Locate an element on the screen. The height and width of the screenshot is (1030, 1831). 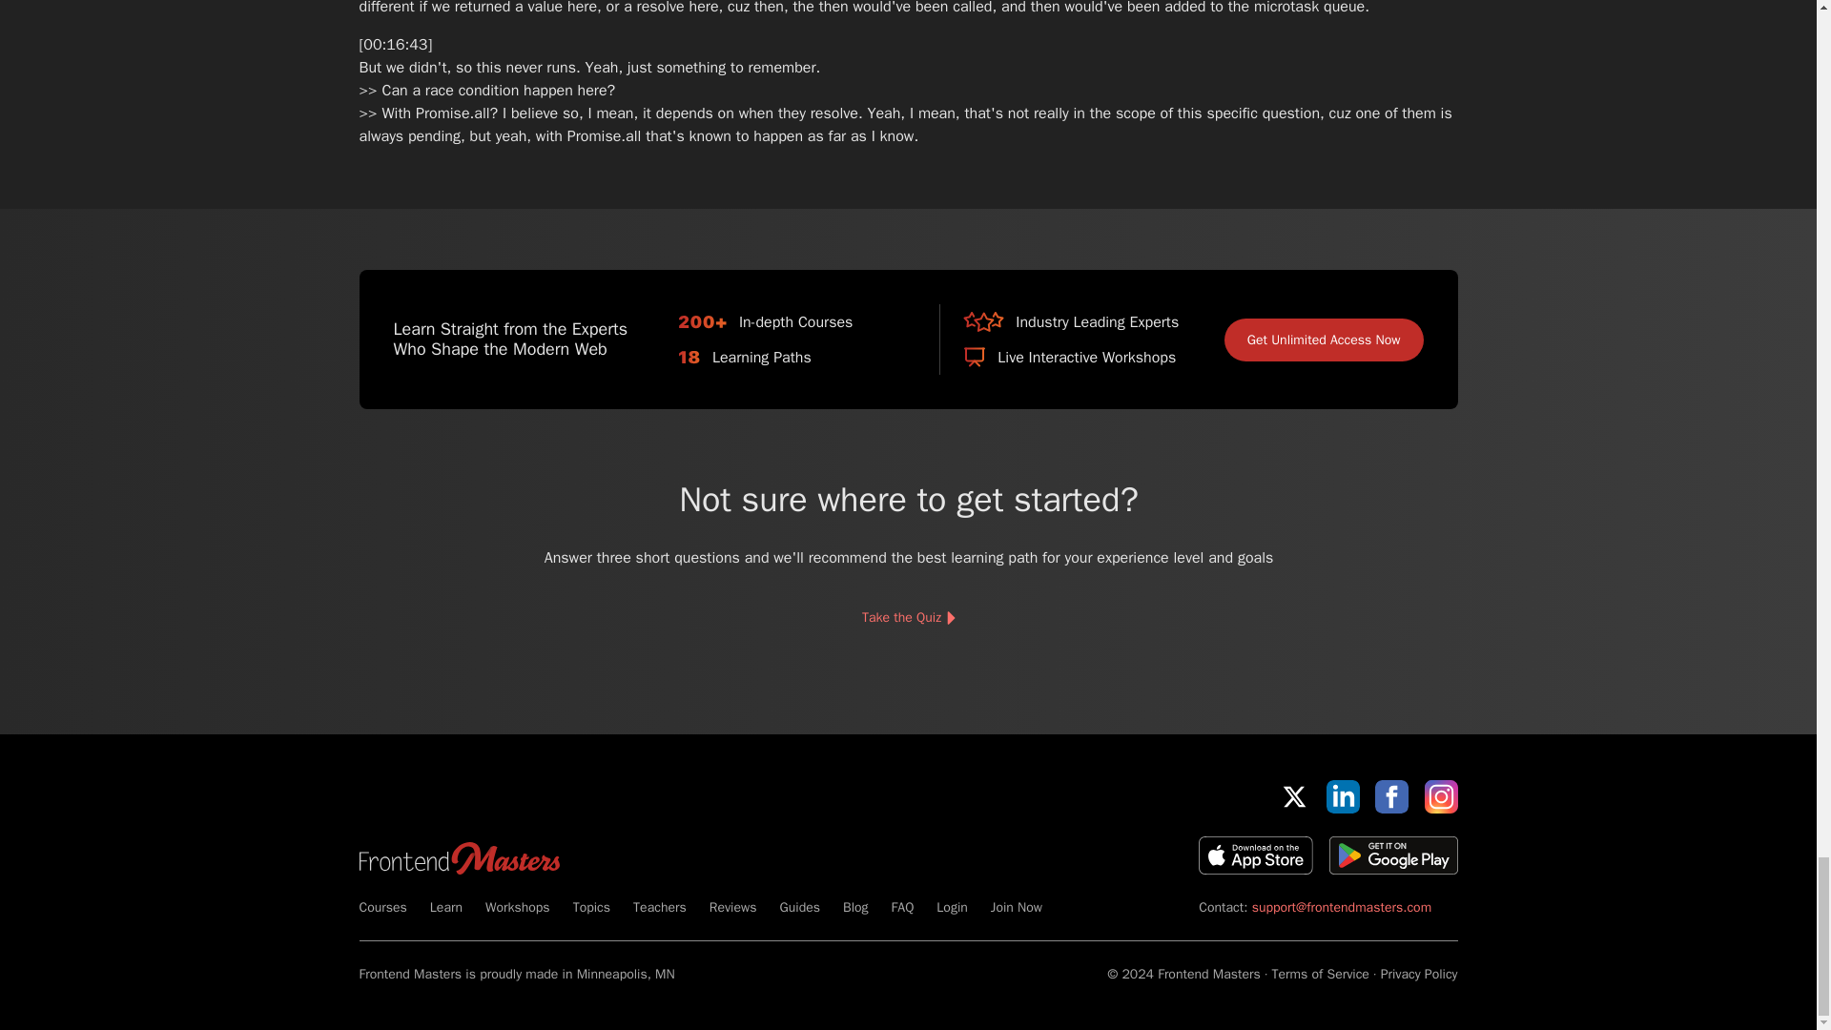
Courses is located at coordinates (382, 907).